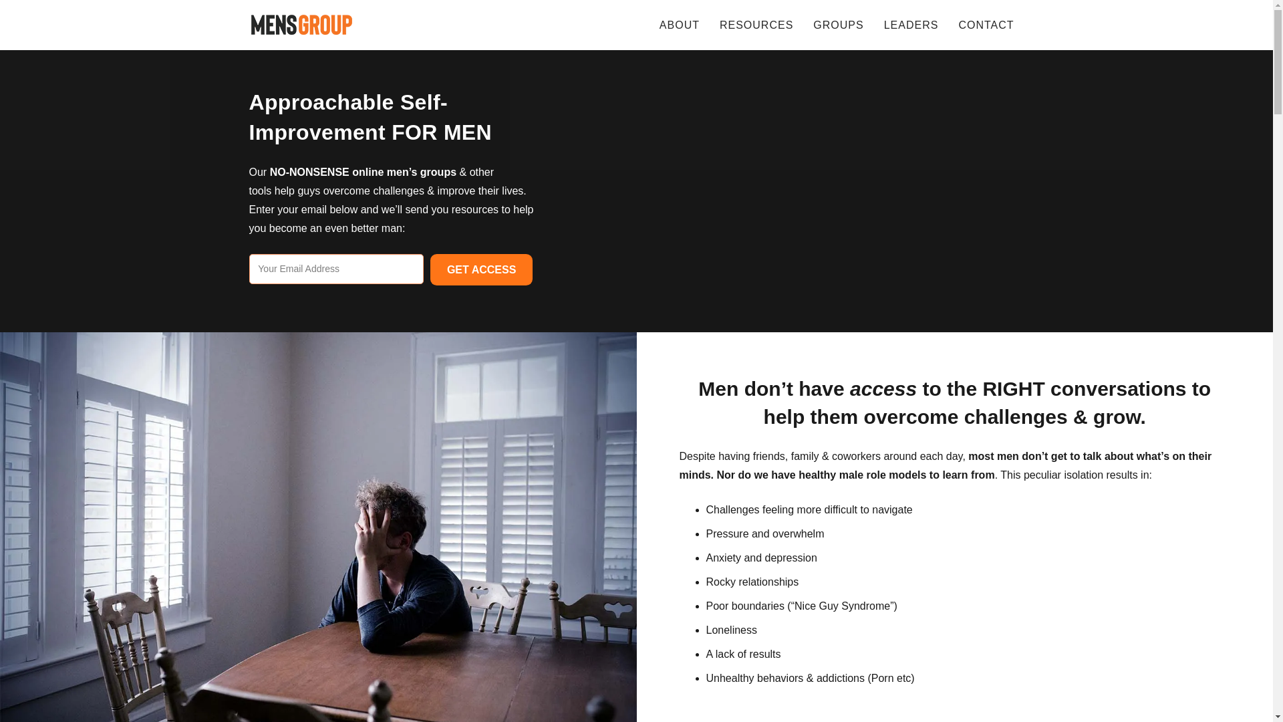 The width and height of the screenshot is (1283, 722). I want to click on CONTACT, so click(986, 25).